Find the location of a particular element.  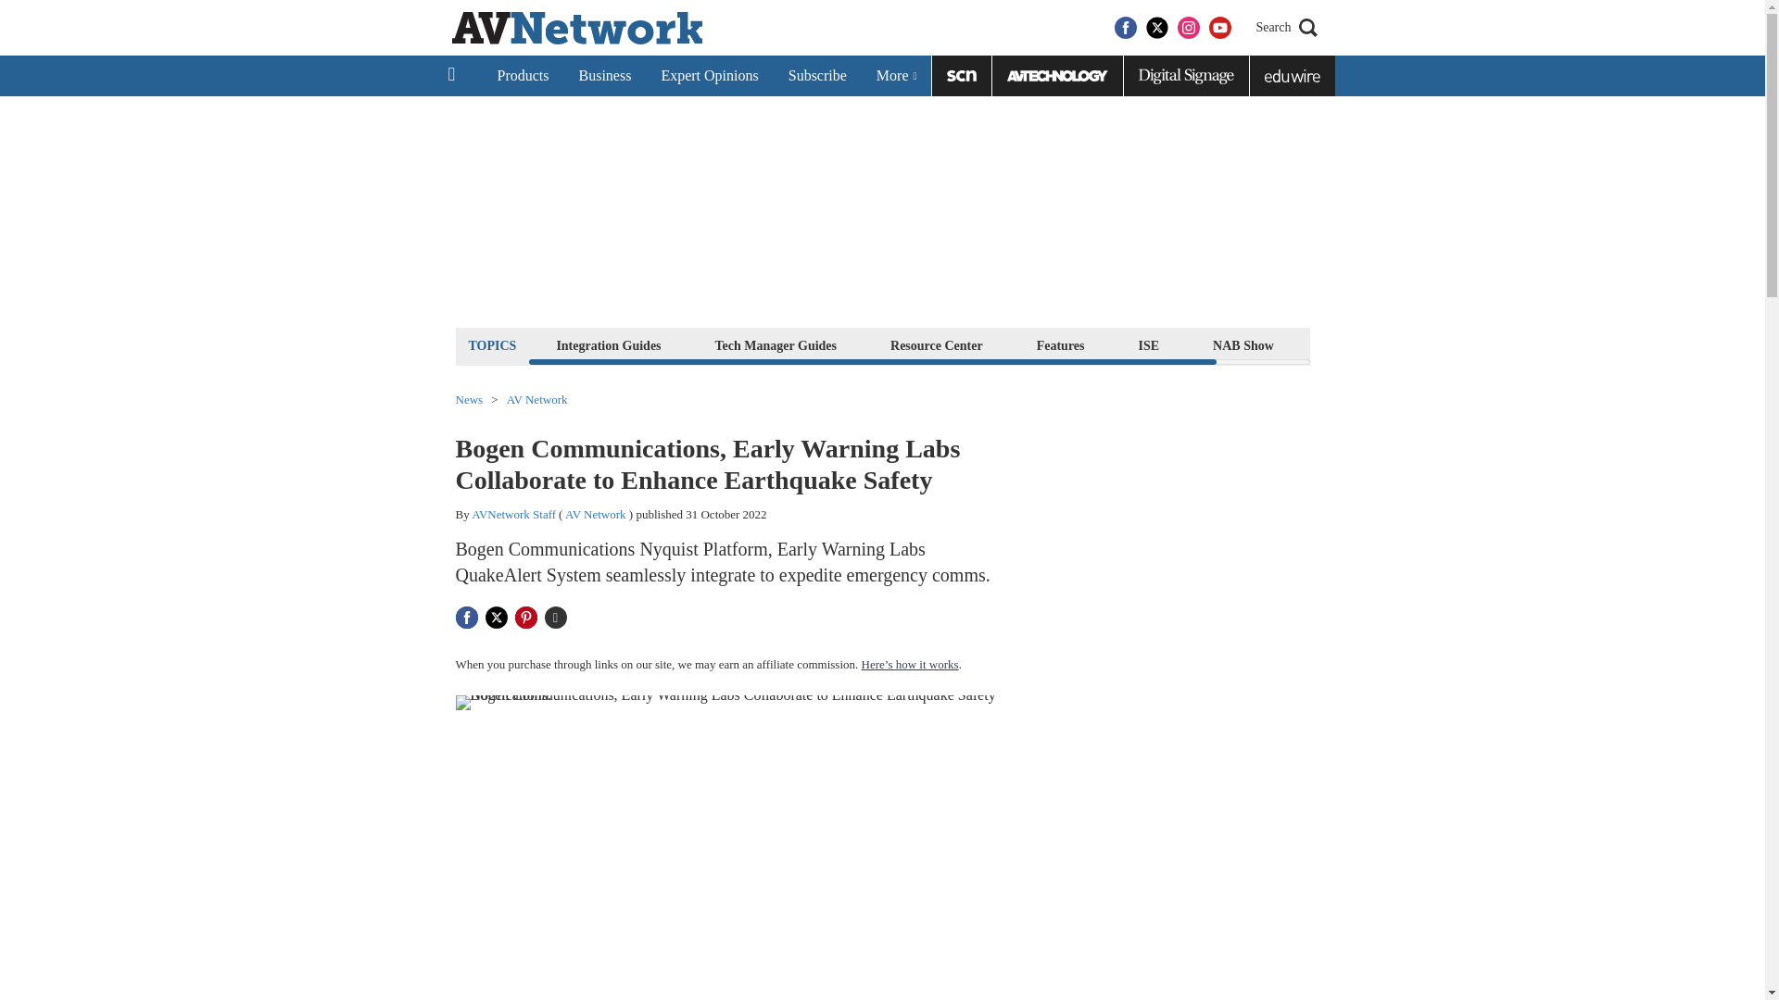

Subscribe is located at coordinates (817, 76).